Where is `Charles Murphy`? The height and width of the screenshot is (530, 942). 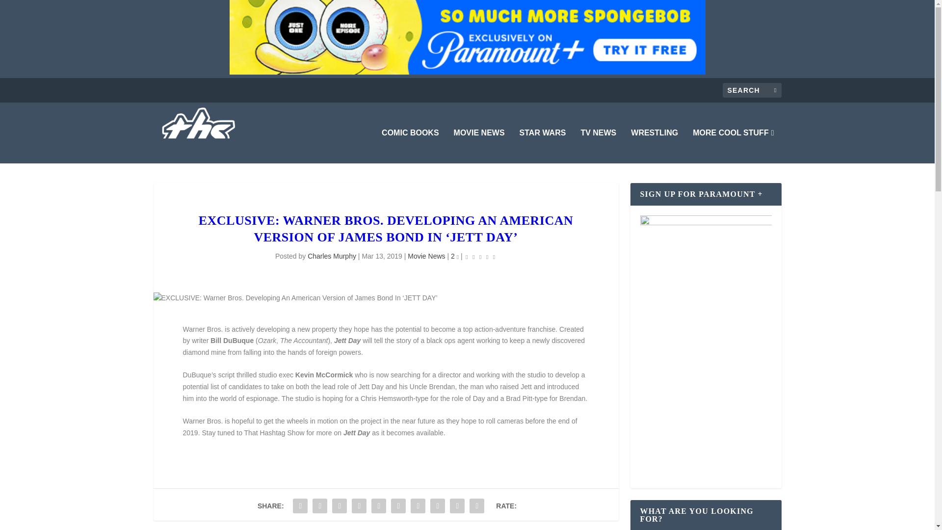 Charles Murphy is located at coordinates (332, 256).